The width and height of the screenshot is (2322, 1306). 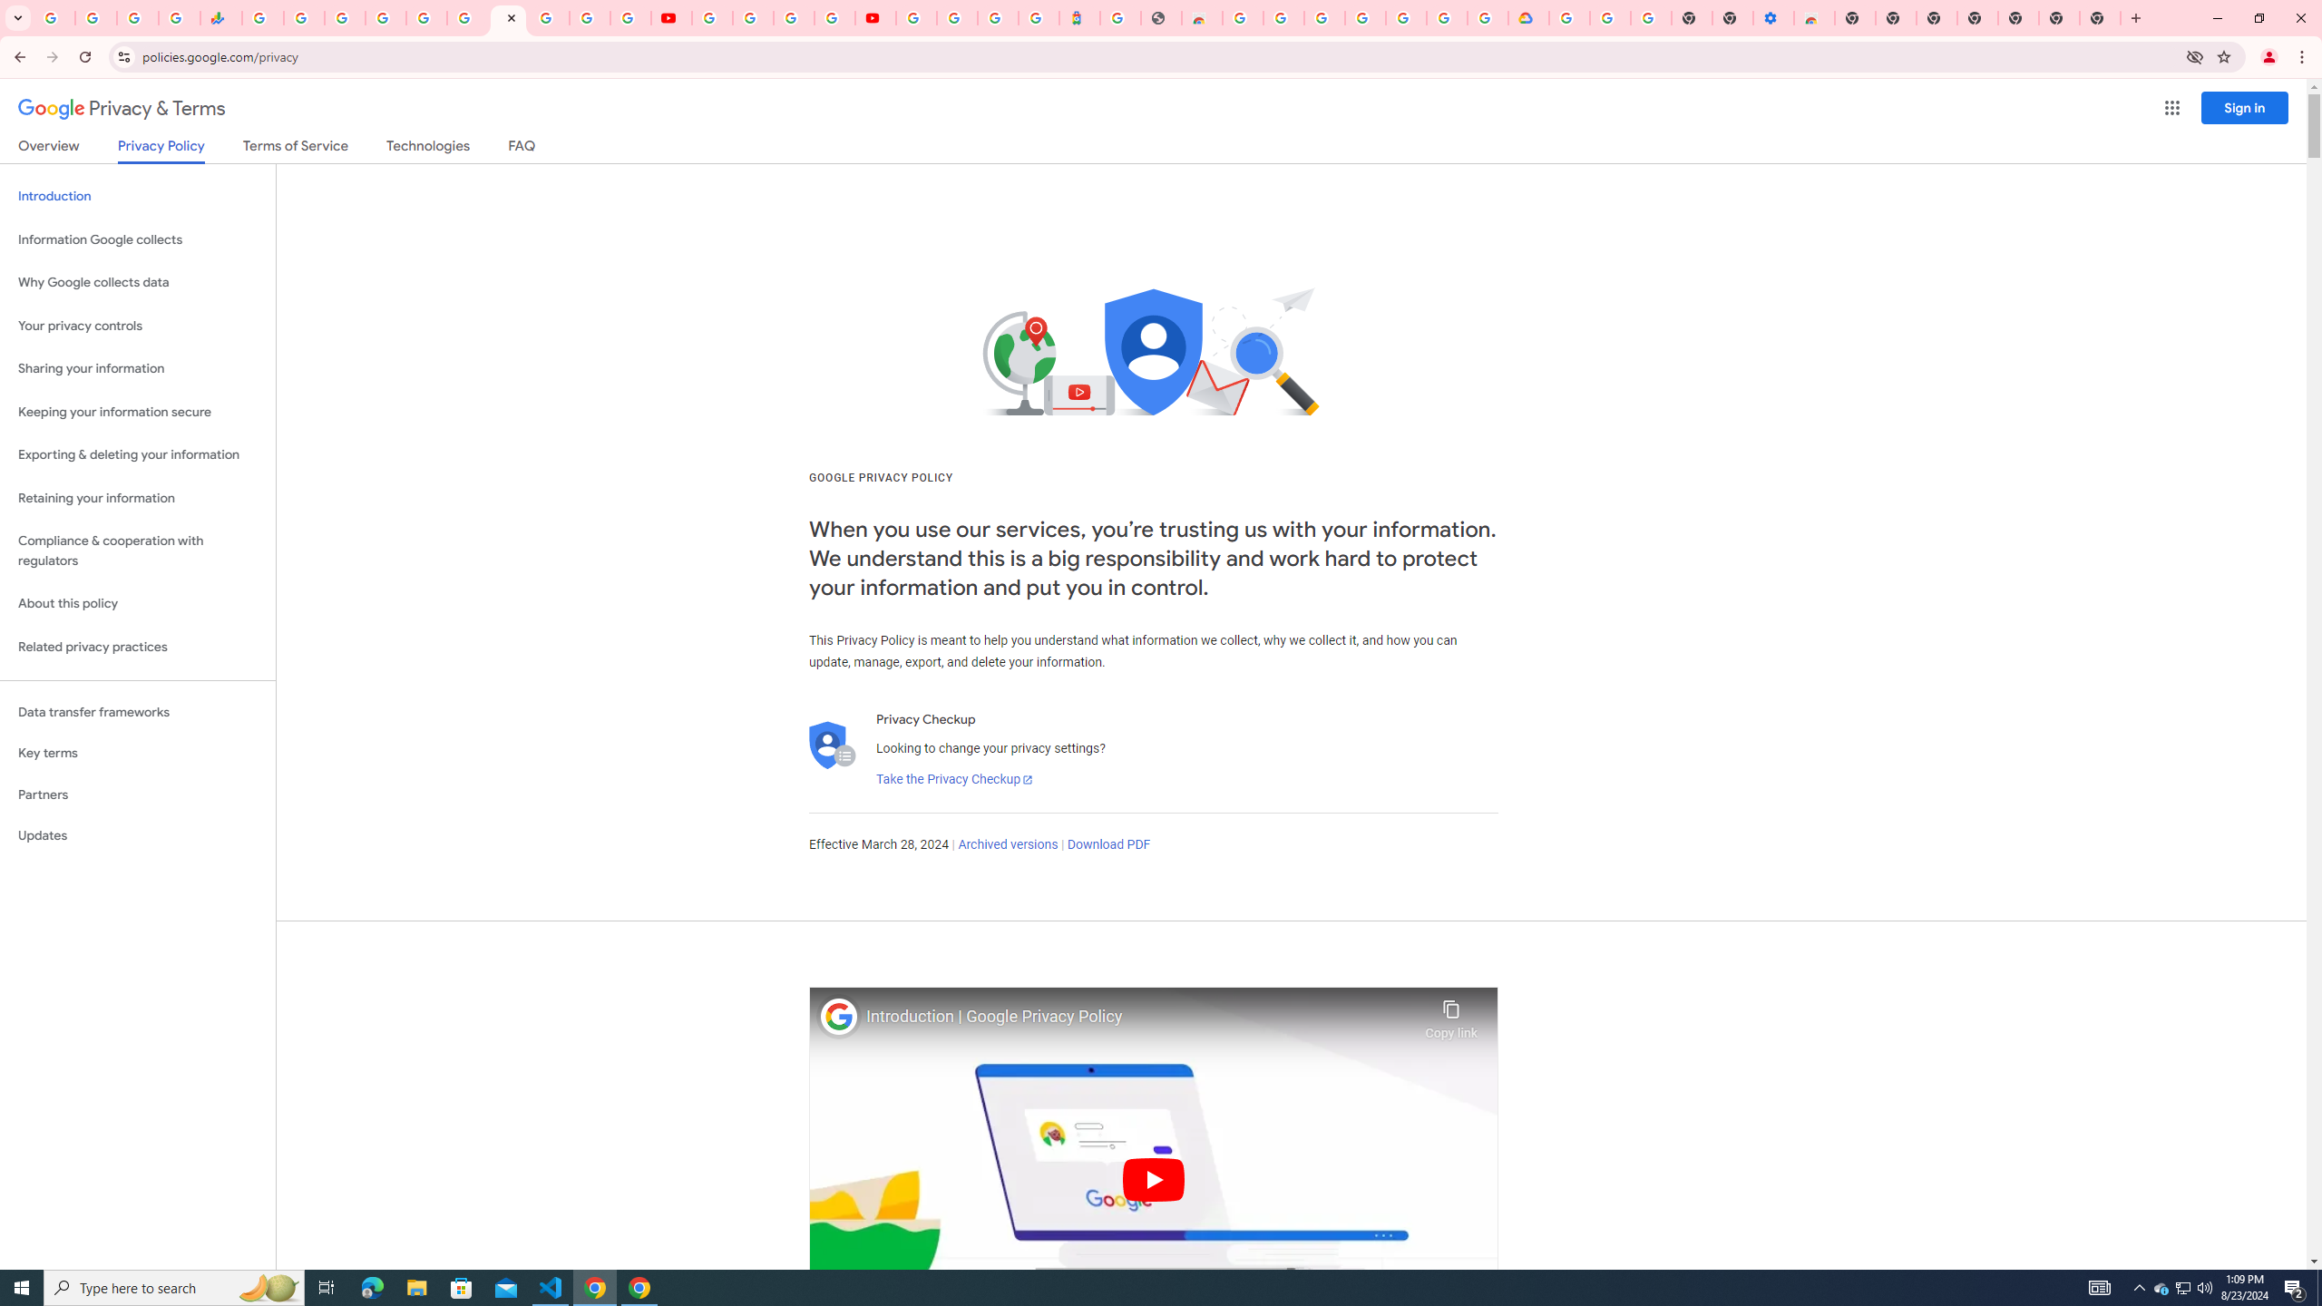 I want to click on Turn cookies on or off - Computer - Google Account Help, so click(x=1651, y=18).